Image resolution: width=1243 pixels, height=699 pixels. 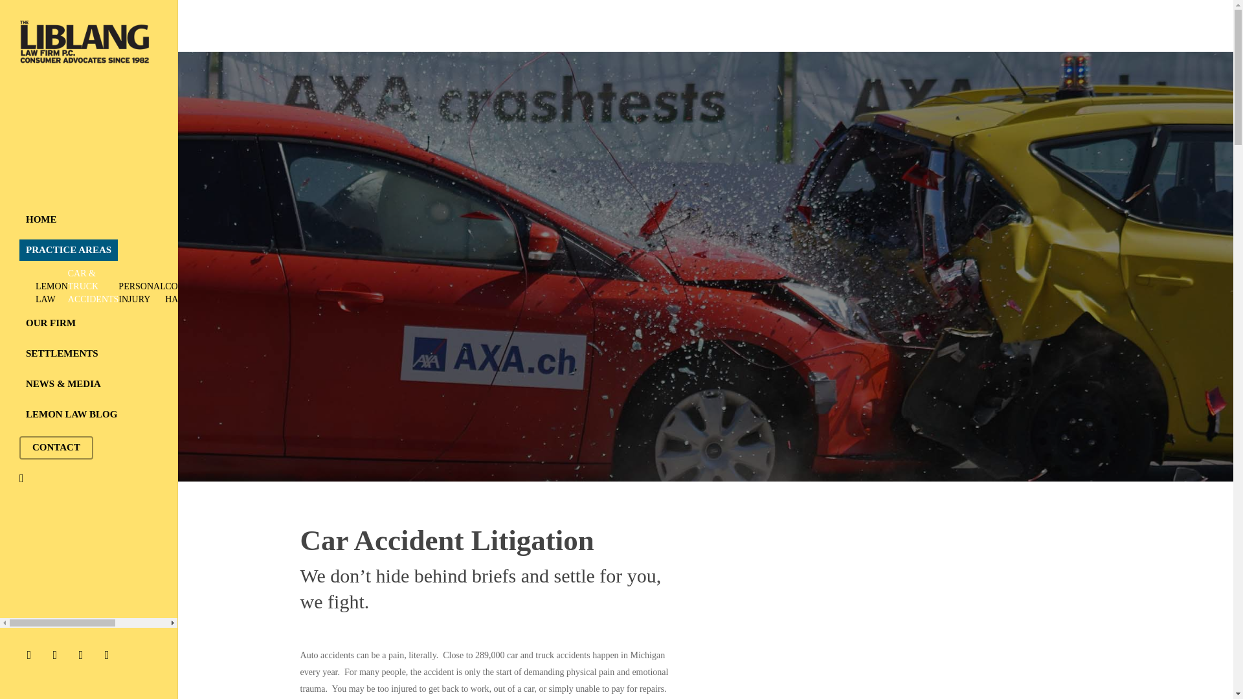 What do you see at coordinates (56, 447) in the screenshot?
I see `CONTACT` at bounding box center [56, 447].